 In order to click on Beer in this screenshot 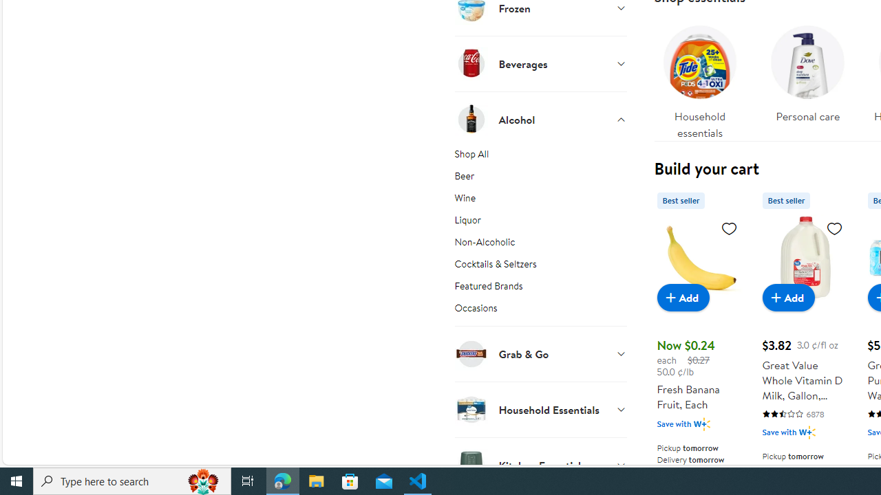, I will do `click(541, 179)`.